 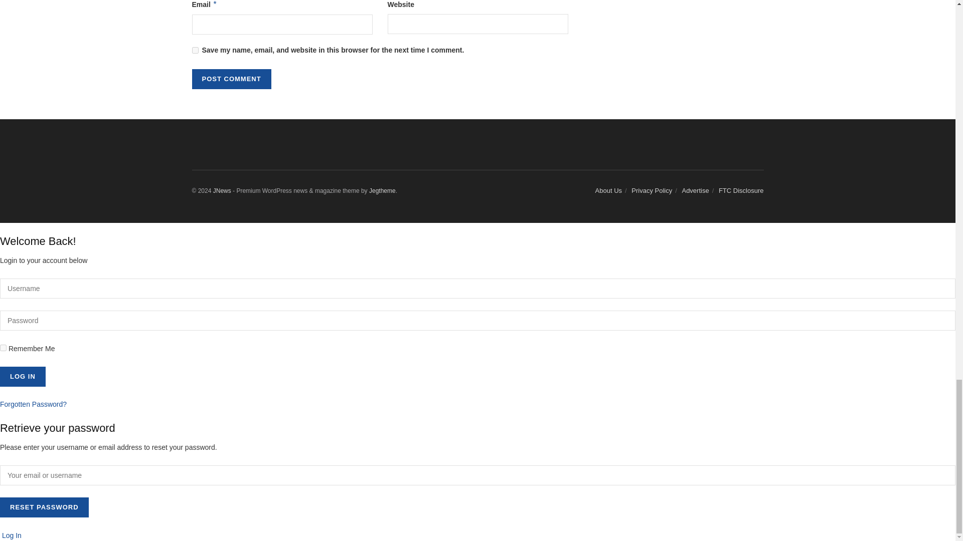 I want to click on true, so click(x=3, y=348).